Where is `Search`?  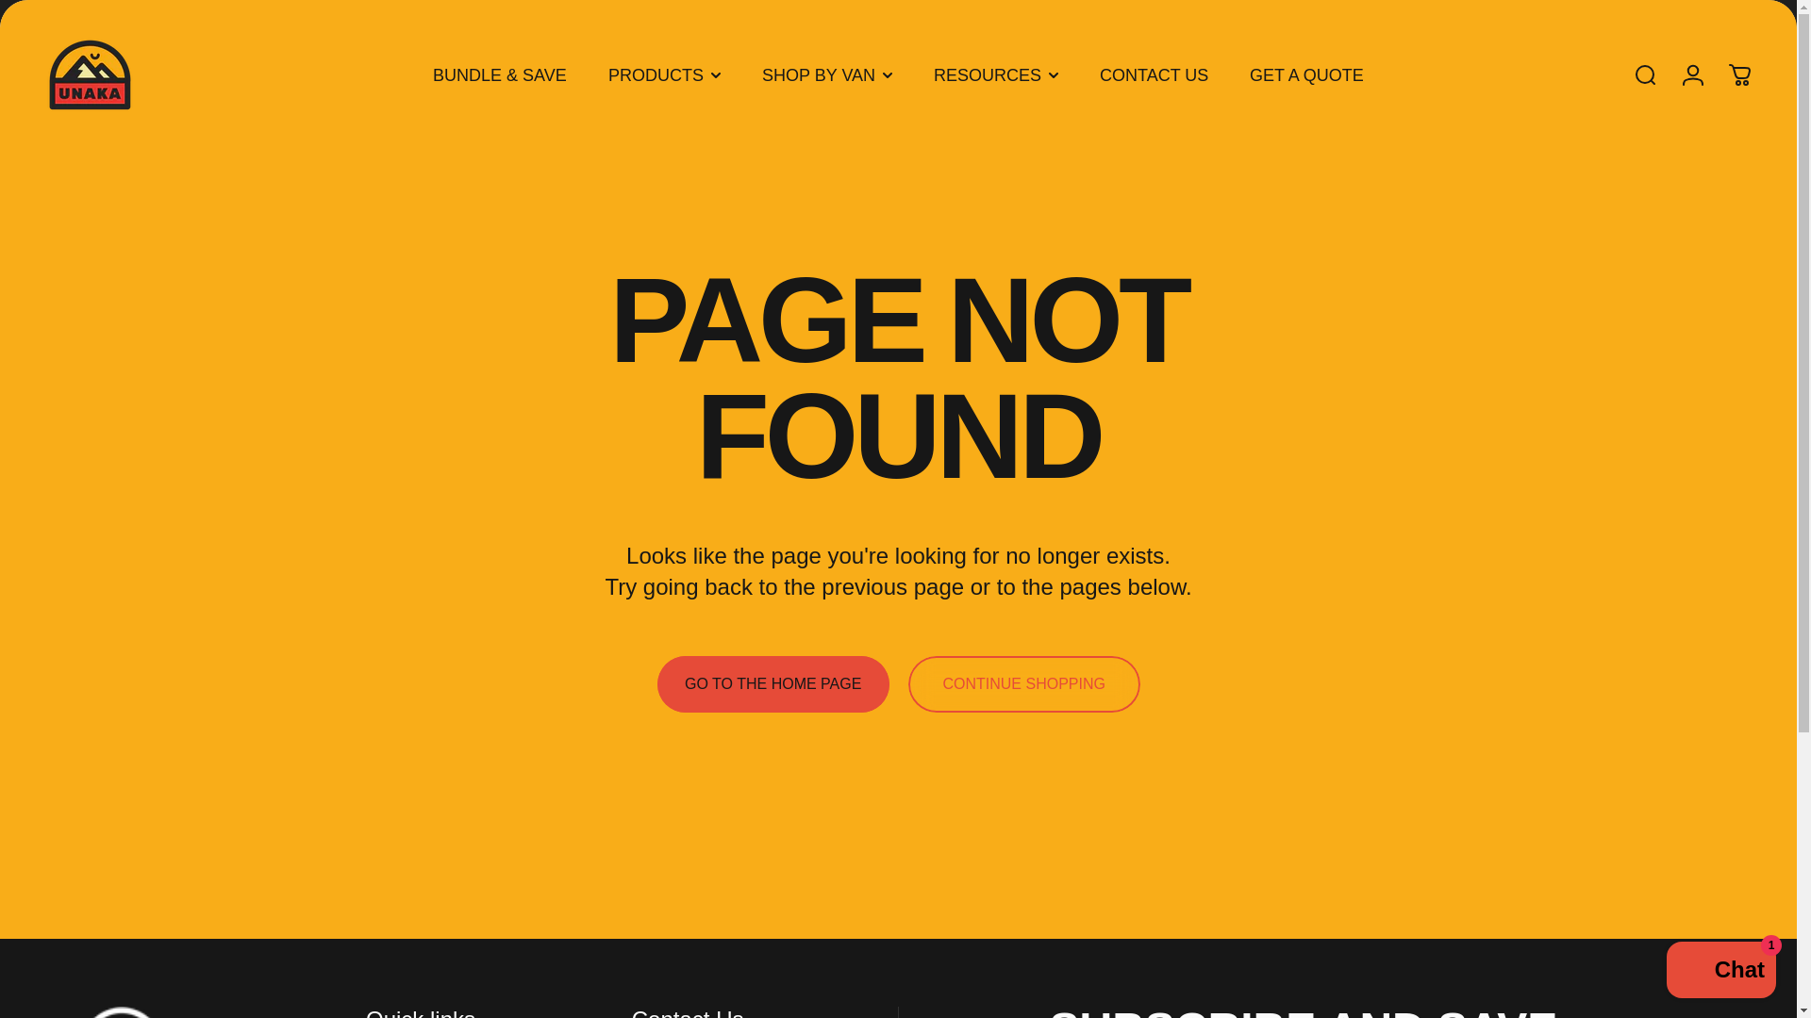
Search is located at coordinates (1645, 75).